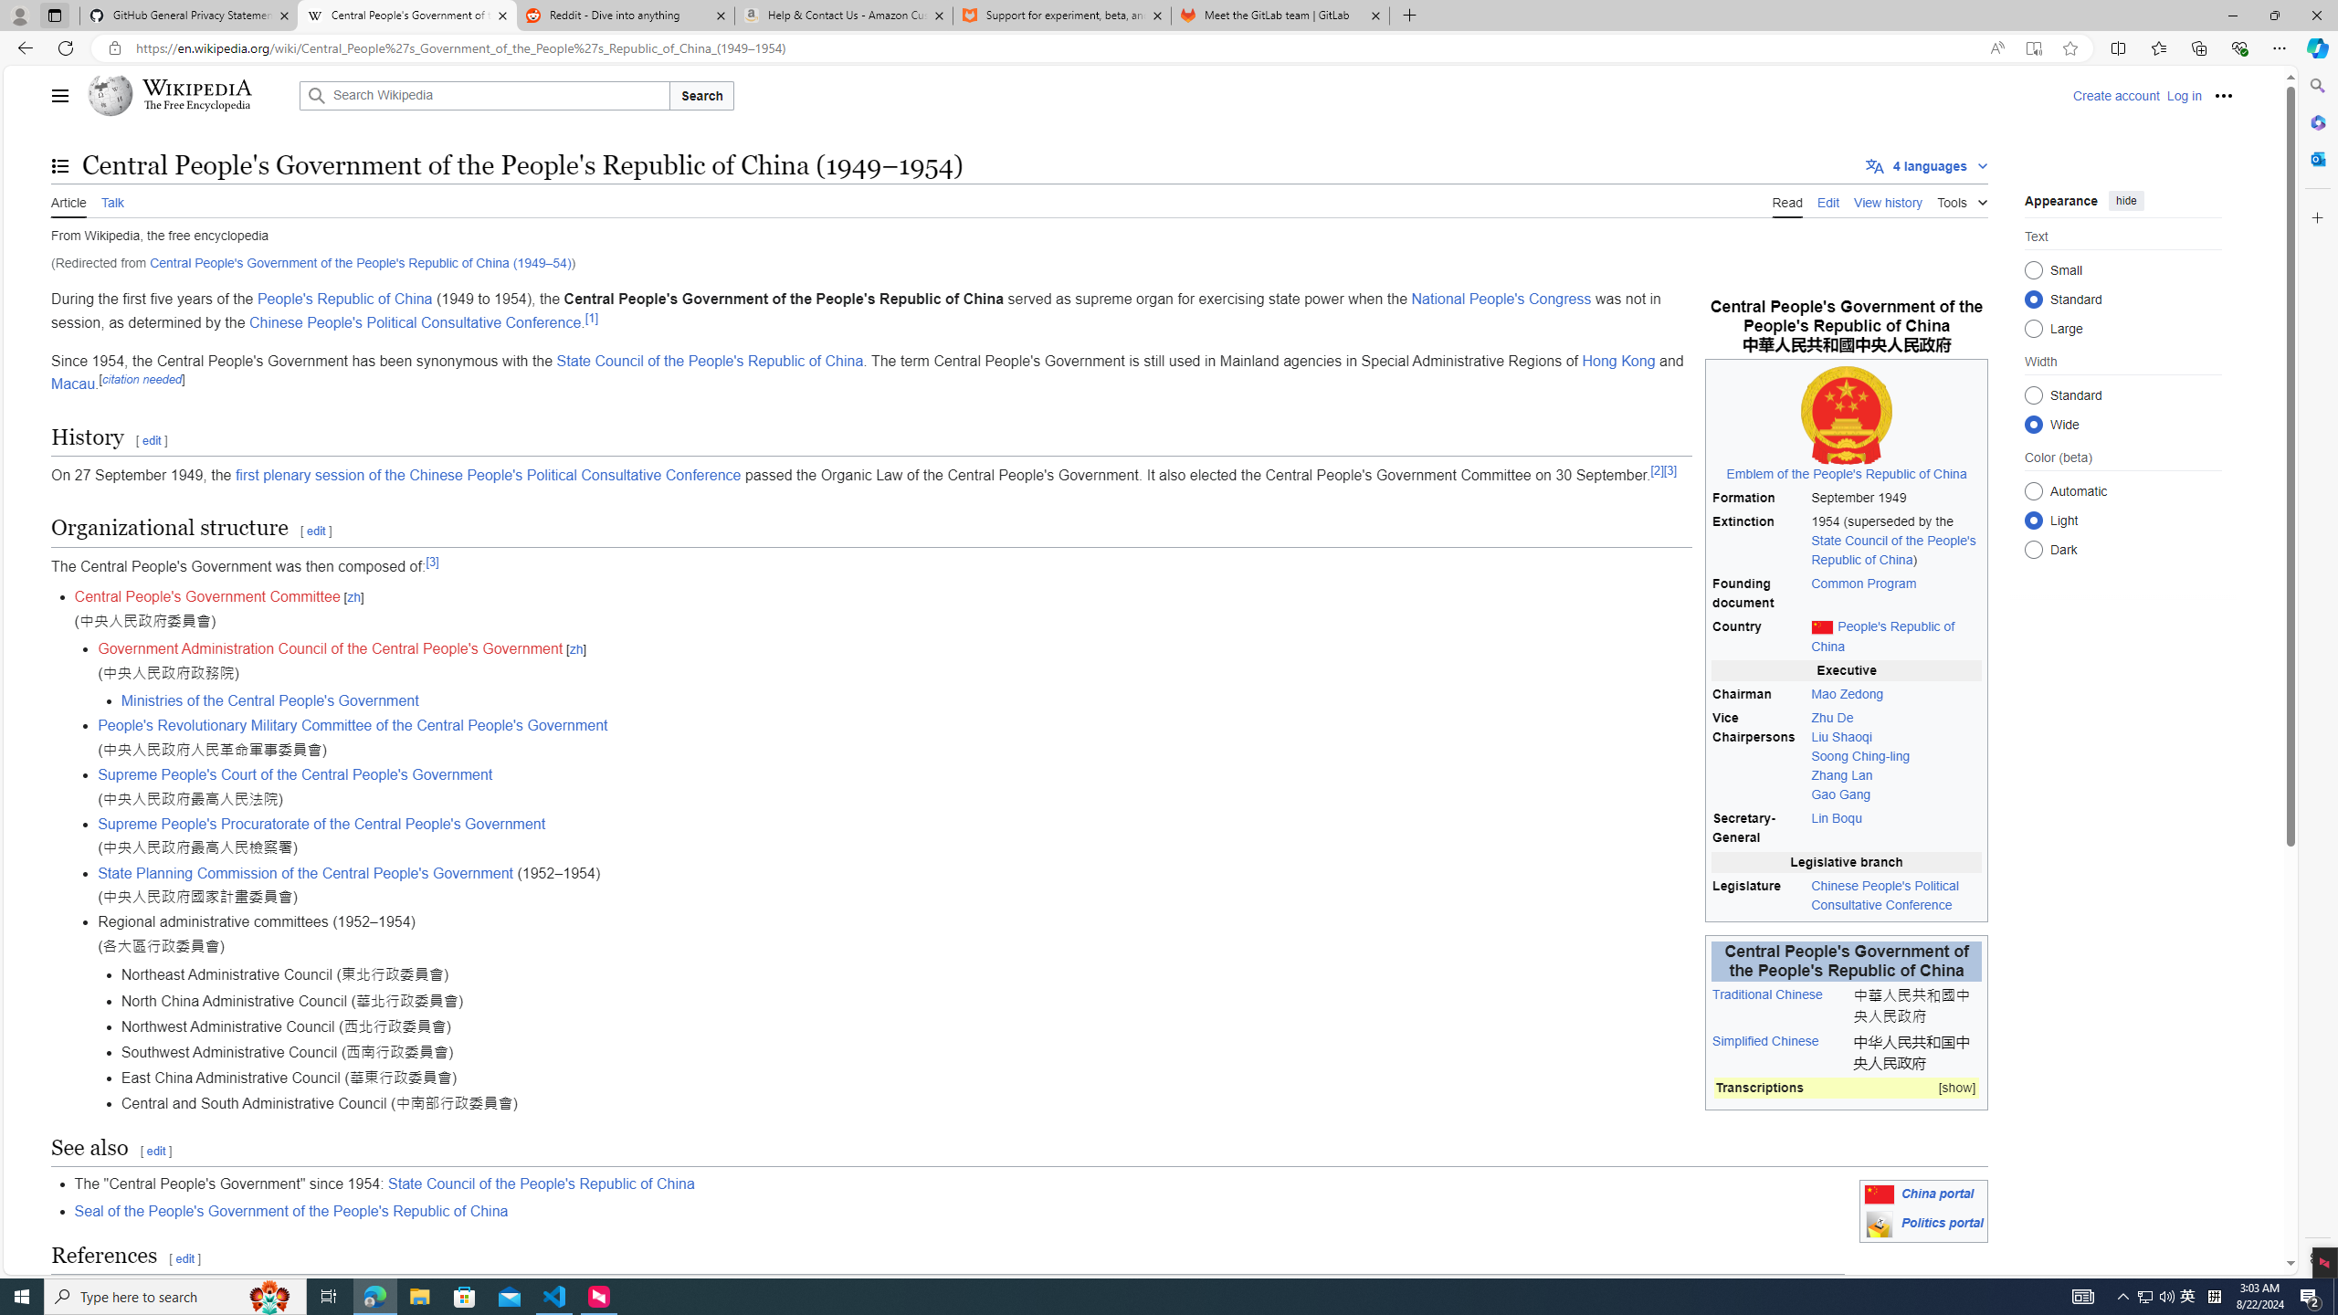 This screenshot has width=2338, height=1315. Describe the element at coordinates (1889, 201) in the screenshot. I see `View history` at that location.